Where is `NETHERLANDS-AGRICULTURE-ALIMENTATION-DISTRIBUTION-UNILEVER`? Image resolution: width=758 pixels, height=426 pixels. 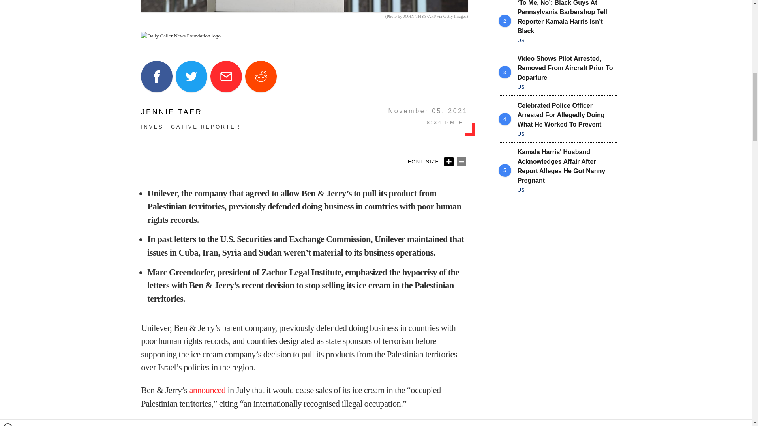
NETHERLANDS-AGRICULTURE-ALIMENTATION-DISTRIBUTION-UNILEVER is located at coordinates (304, 6).